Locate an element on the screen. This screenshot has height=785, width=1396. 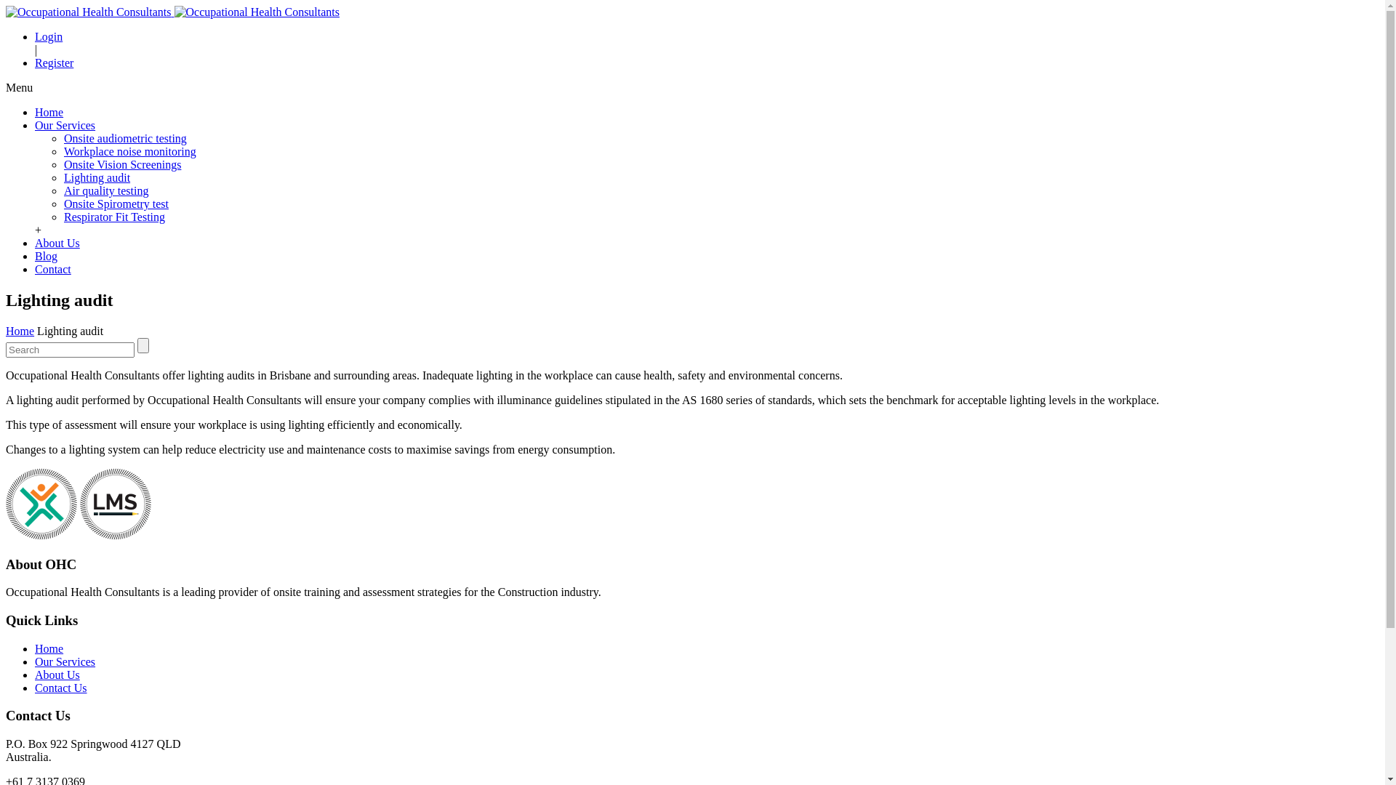
Footer Logo is located at coordinates (41, 504).